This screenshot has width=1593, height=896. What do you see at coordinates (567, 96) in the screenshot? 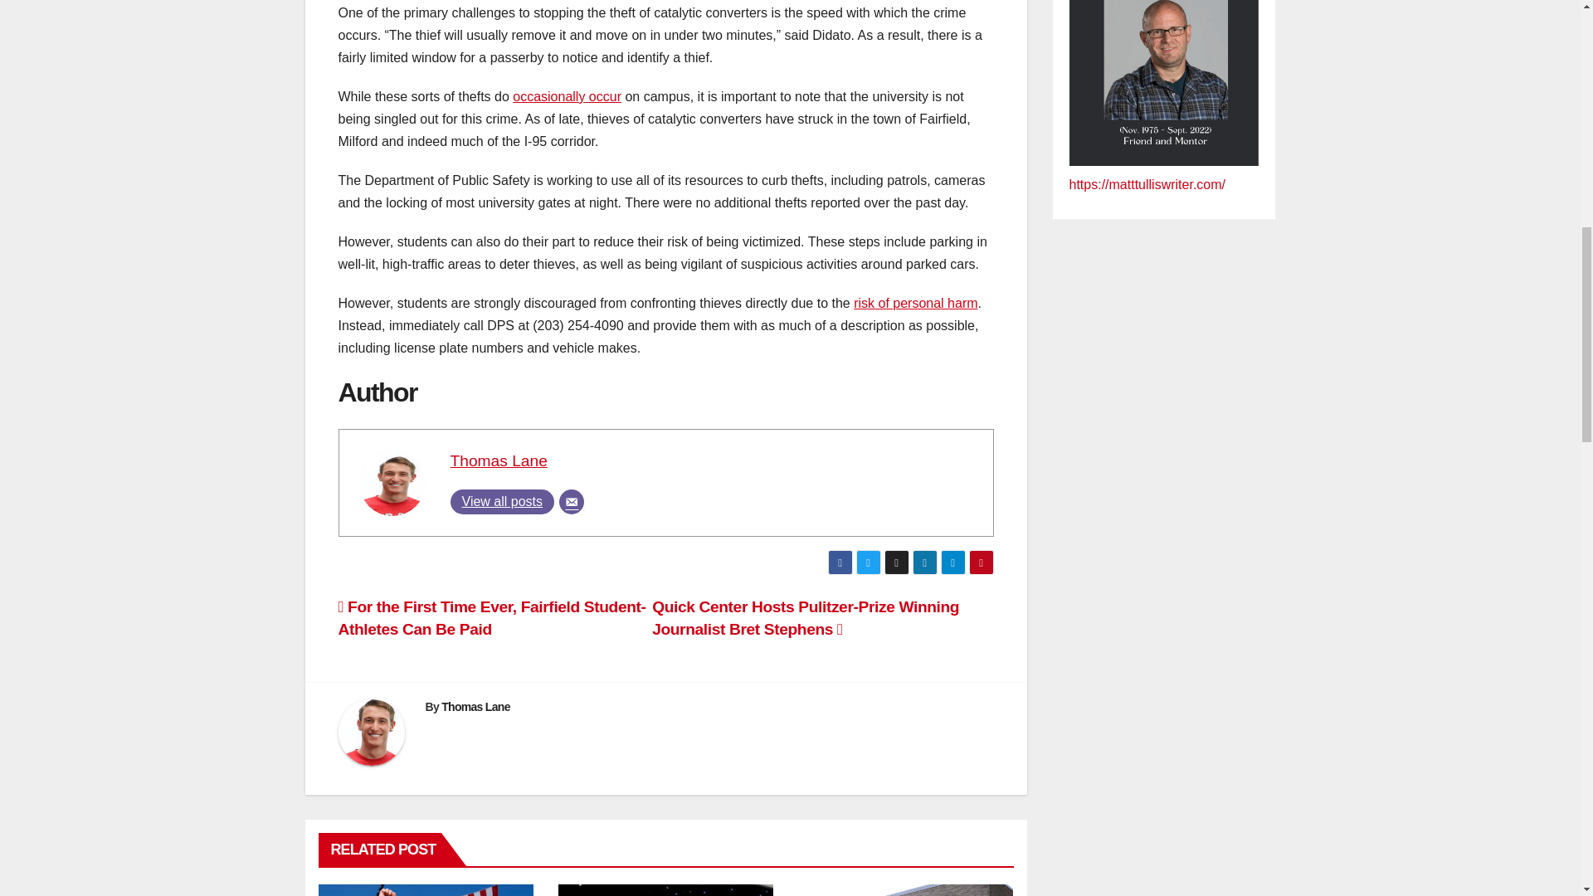
I see `occasionally occur` at bounding box center [567, 96].